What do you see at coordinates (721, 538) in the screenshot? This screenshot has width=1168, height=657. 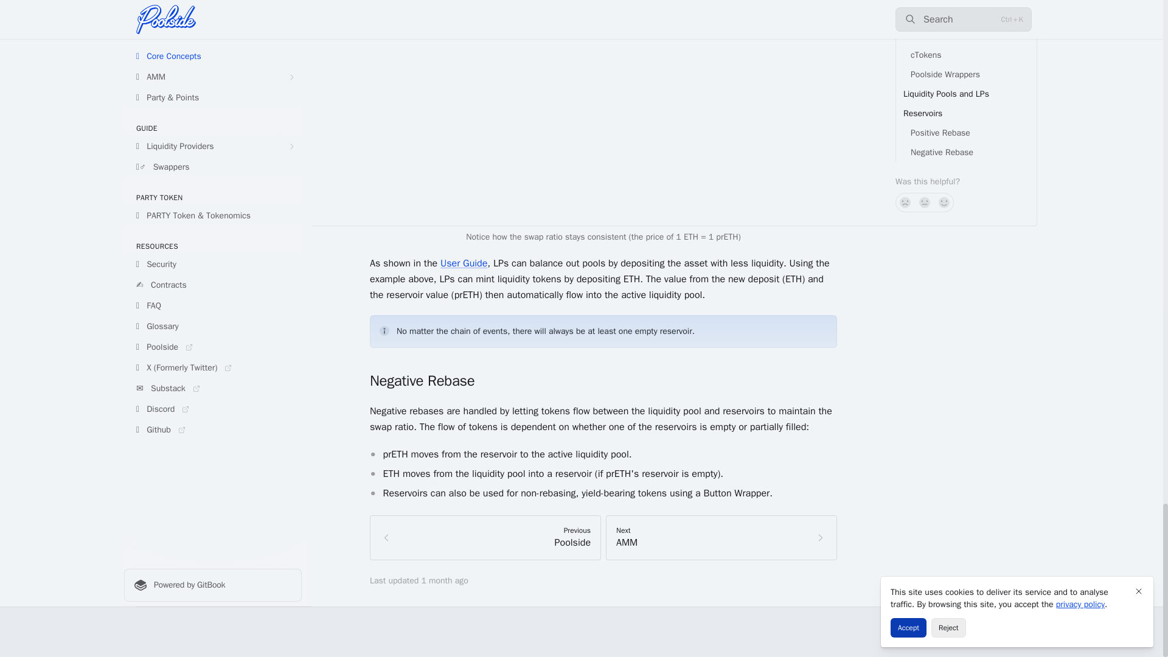 I see `User Guide` at bounding box center [721, 538].